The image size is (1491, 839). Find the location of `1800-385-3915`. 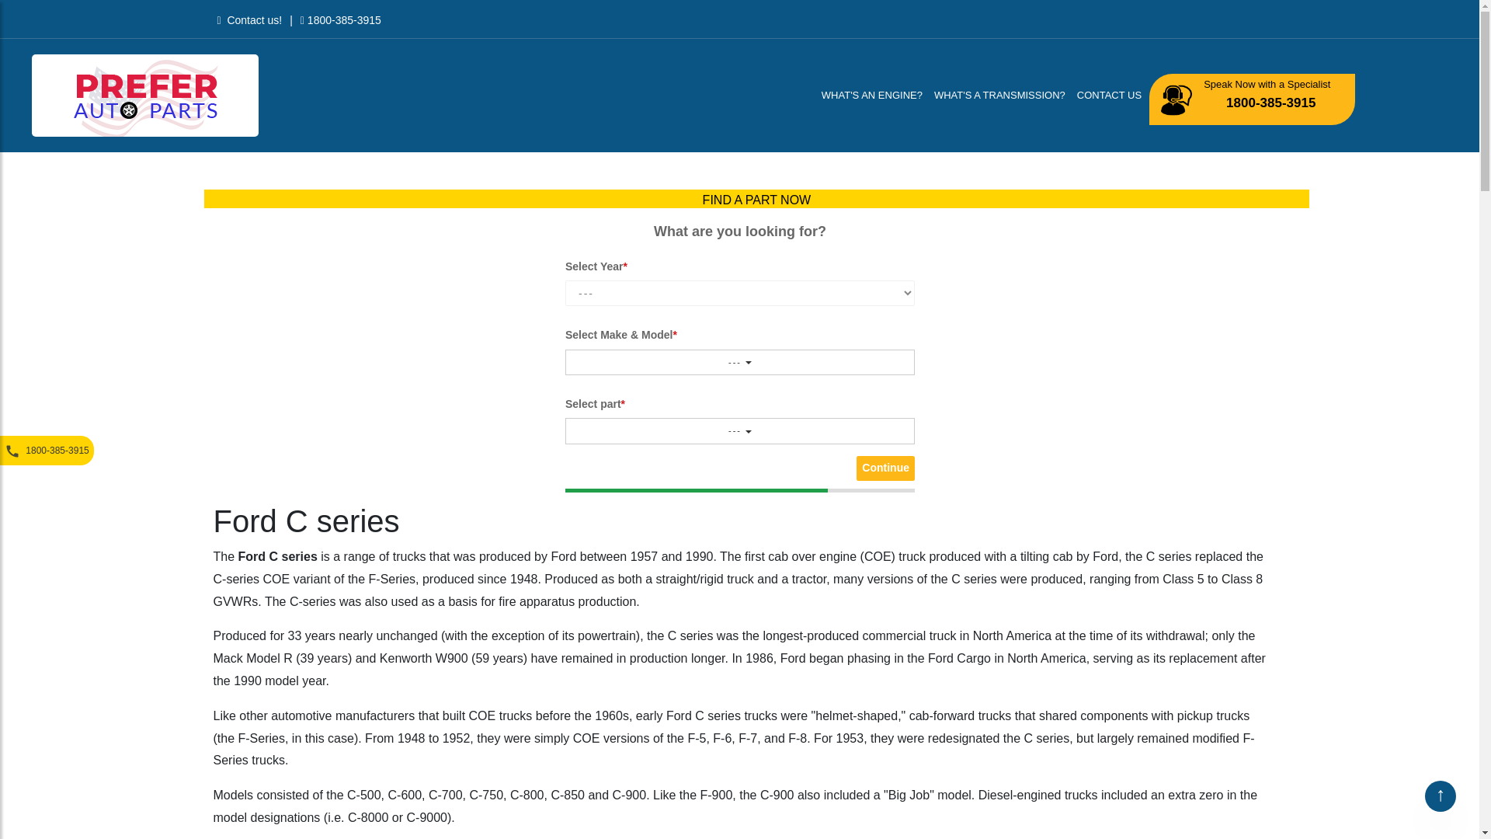

1800-385-3915 is located at coordinates (1270, 106).